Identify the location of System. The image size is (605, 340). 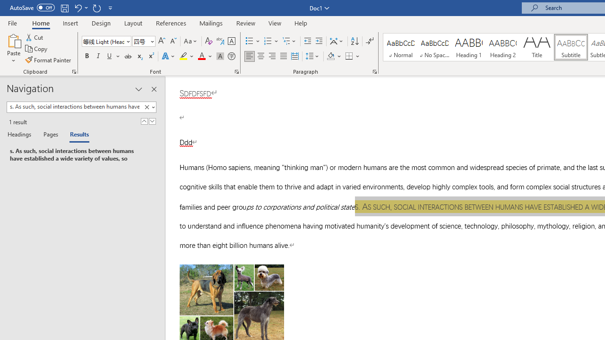
(5, 5).